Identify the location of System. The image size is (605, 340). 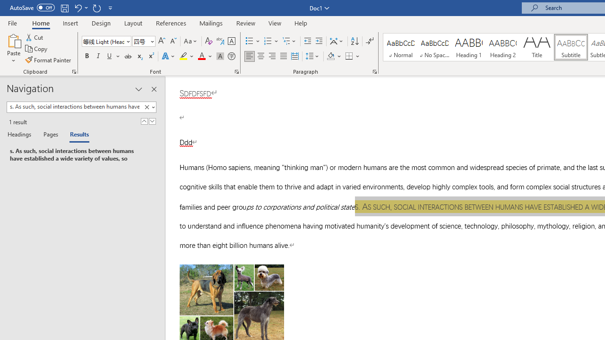
(5, 5).